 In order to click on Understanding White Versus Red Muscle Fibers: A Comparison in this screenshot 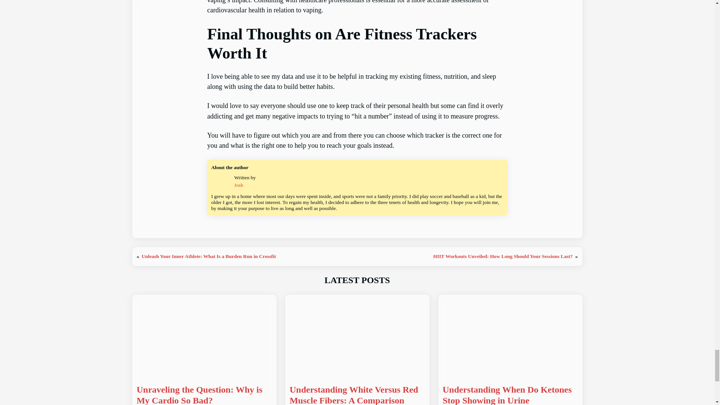, I will do `click(357, 394)`.